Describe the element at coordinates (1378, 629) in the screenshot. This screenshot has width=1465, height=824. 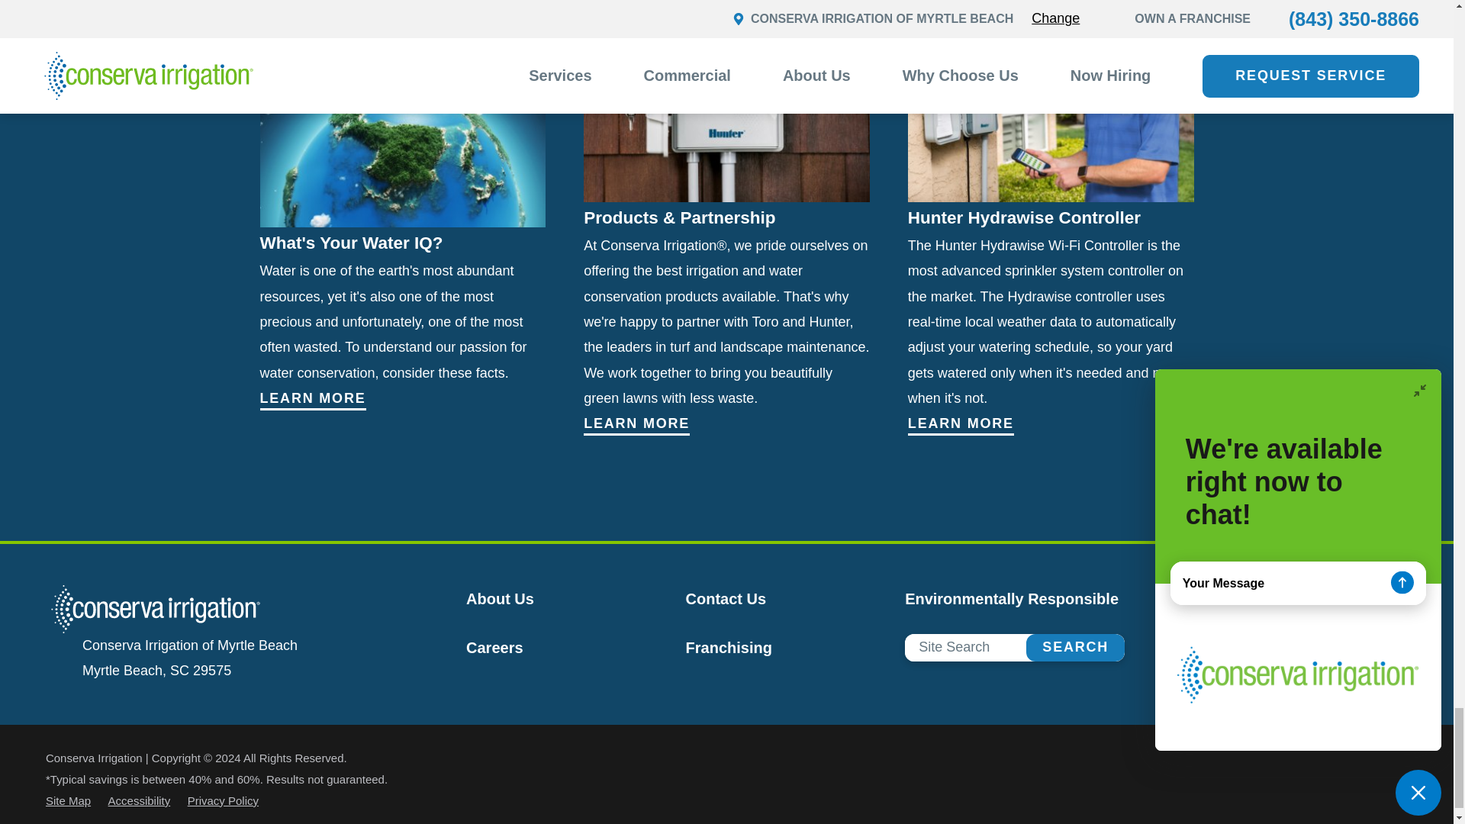
I see `CareerPlug` at that location.